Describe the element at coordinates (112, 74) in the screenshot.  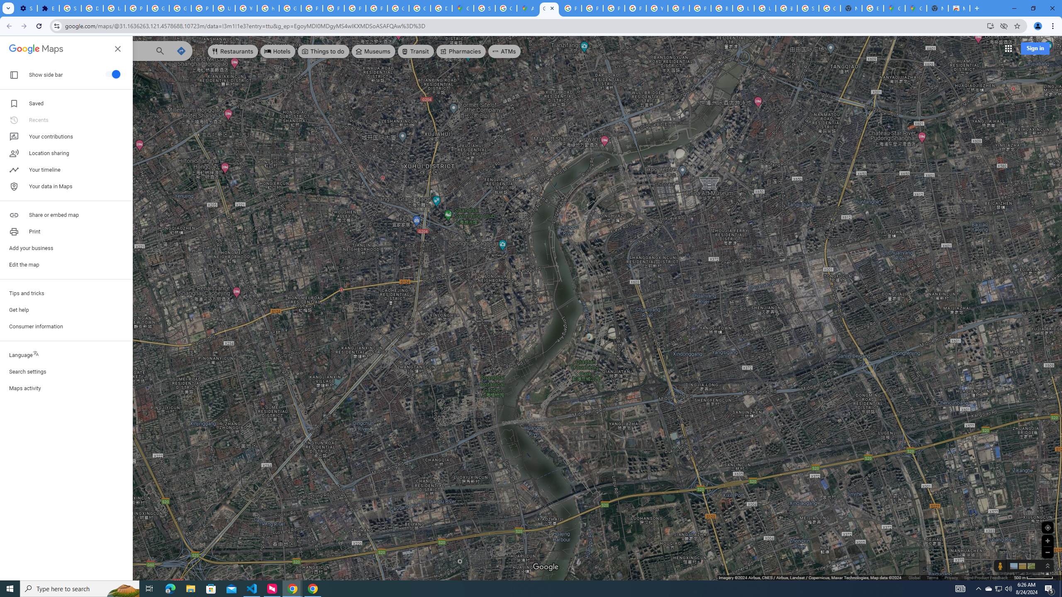
I see `Show side bar` at that location.